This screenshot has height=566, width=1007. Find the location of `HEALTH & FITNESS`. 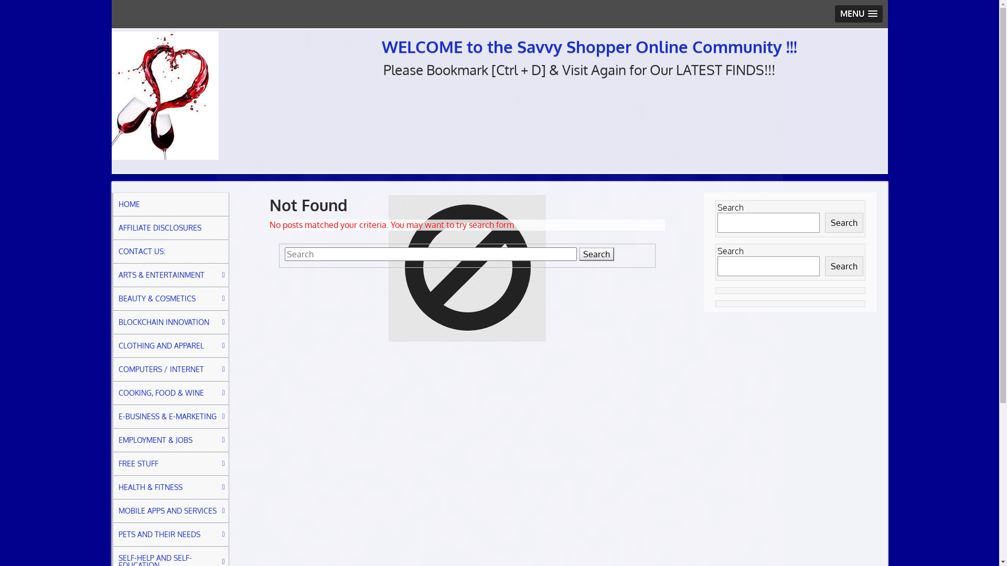

HEALTH & FITNESS is located at coordinates (170, 487).